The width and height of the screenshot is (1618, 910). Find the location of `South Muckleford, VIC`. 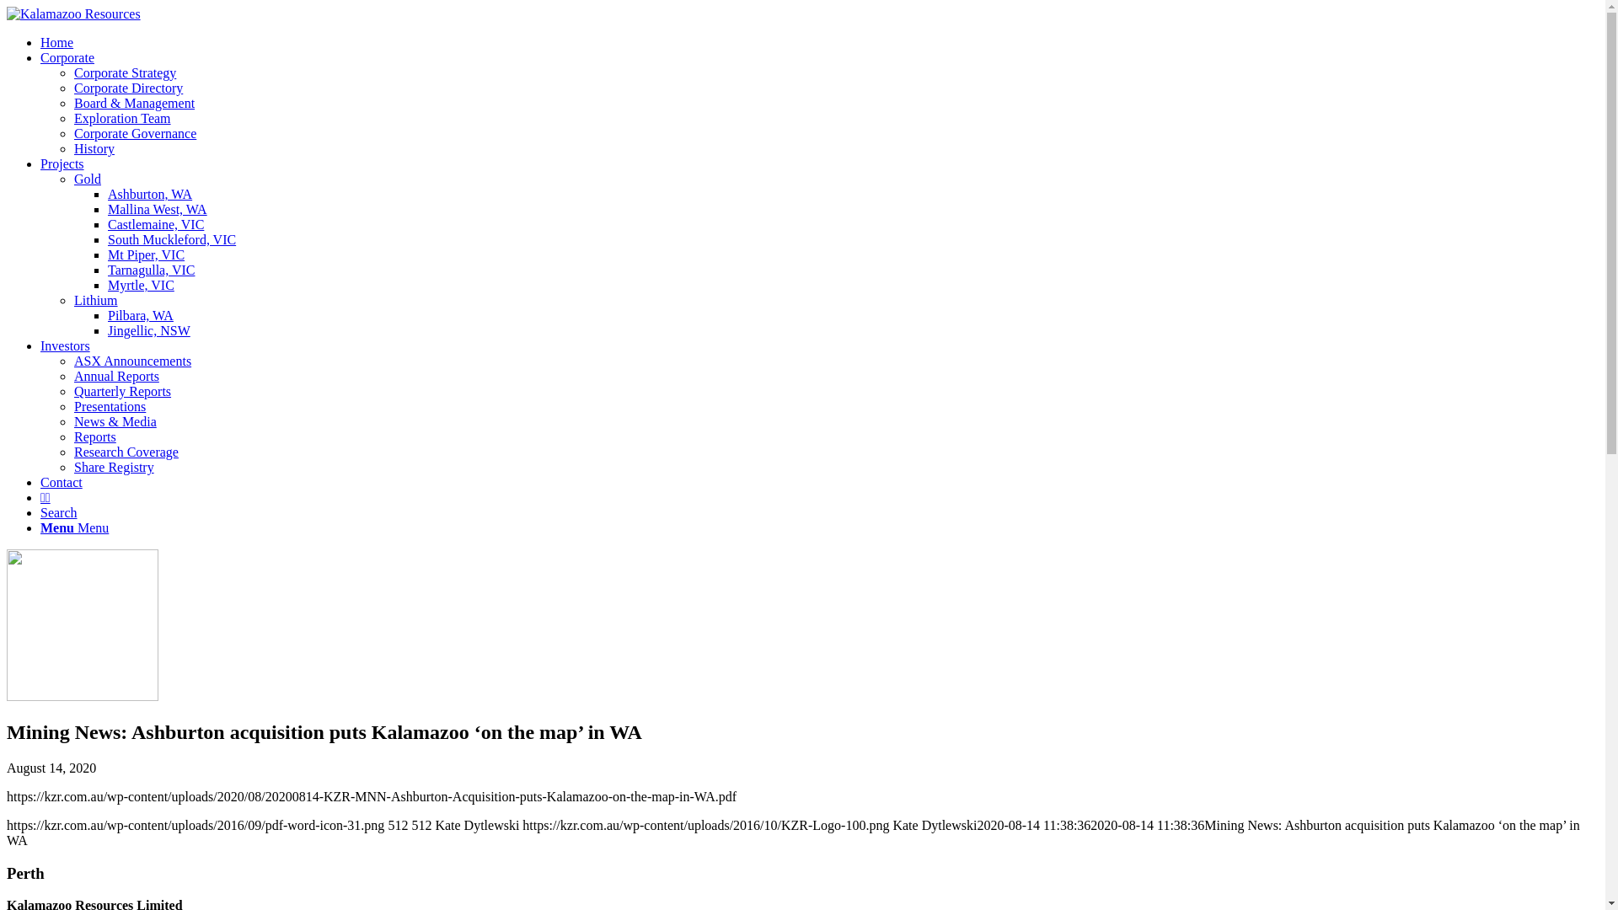

South Muckleford, VIC is located at coordinates (172, 239).